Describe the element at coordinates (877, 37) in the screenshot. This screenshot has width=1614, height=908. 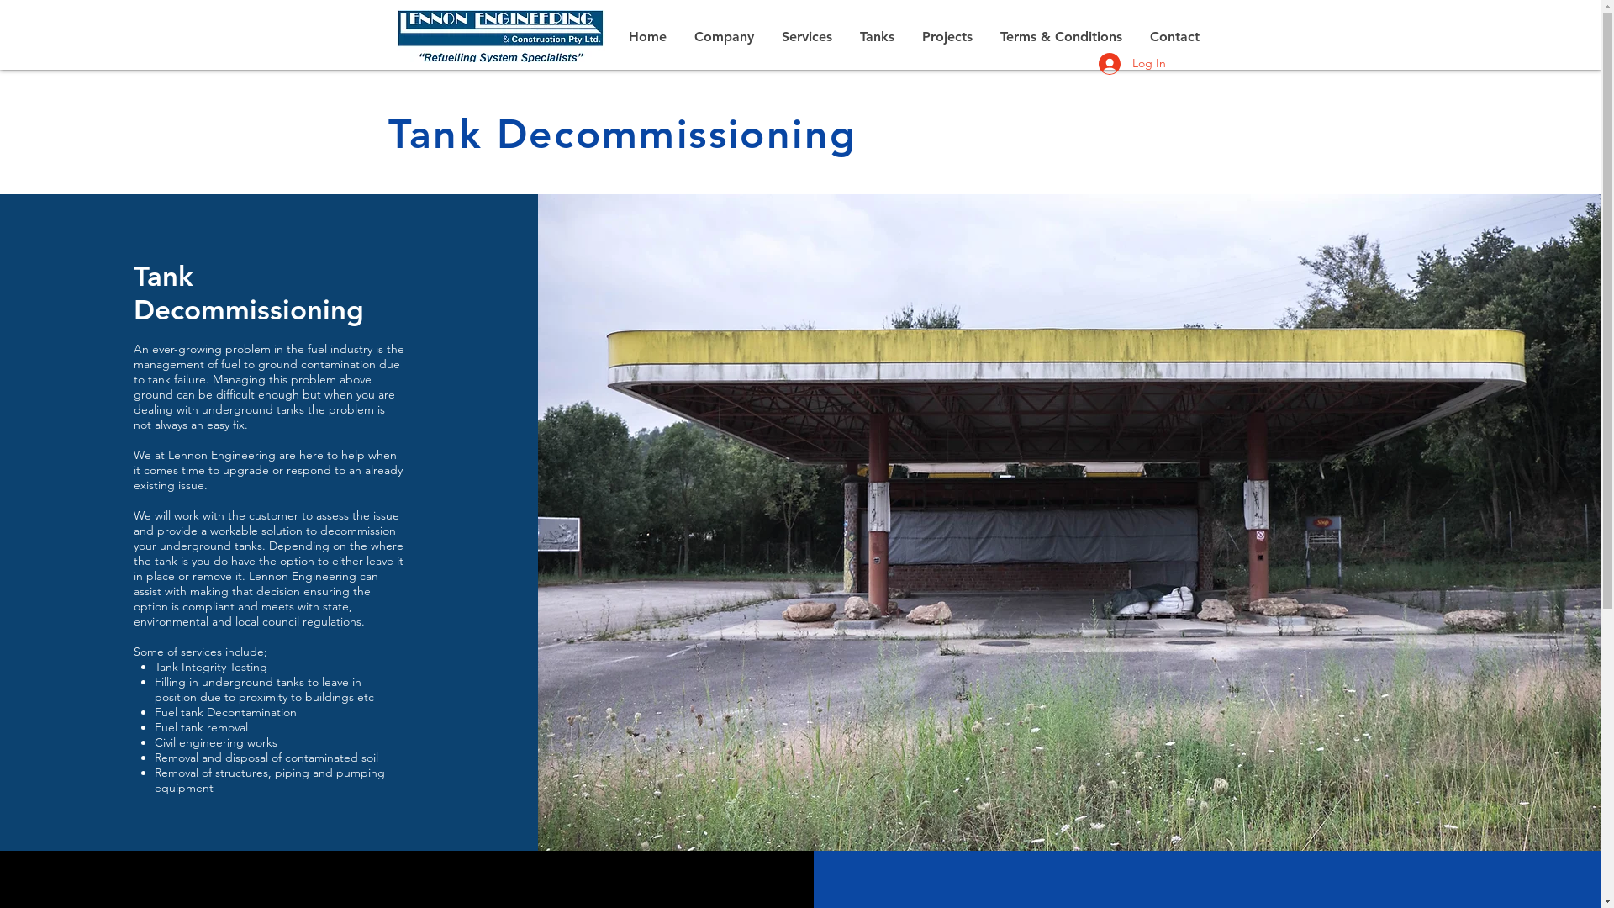
I see `Tanks` at that location.